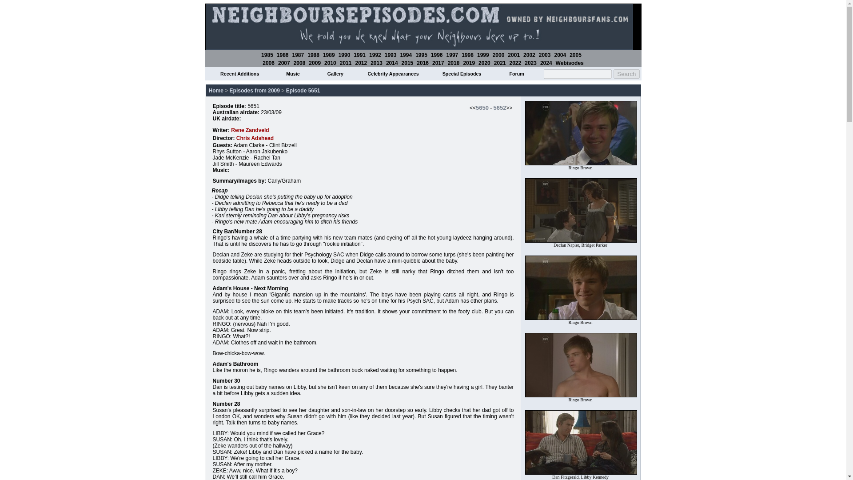  Describe the element at coordinates (268, 63) in the screenshot. I see `2006` at that location.